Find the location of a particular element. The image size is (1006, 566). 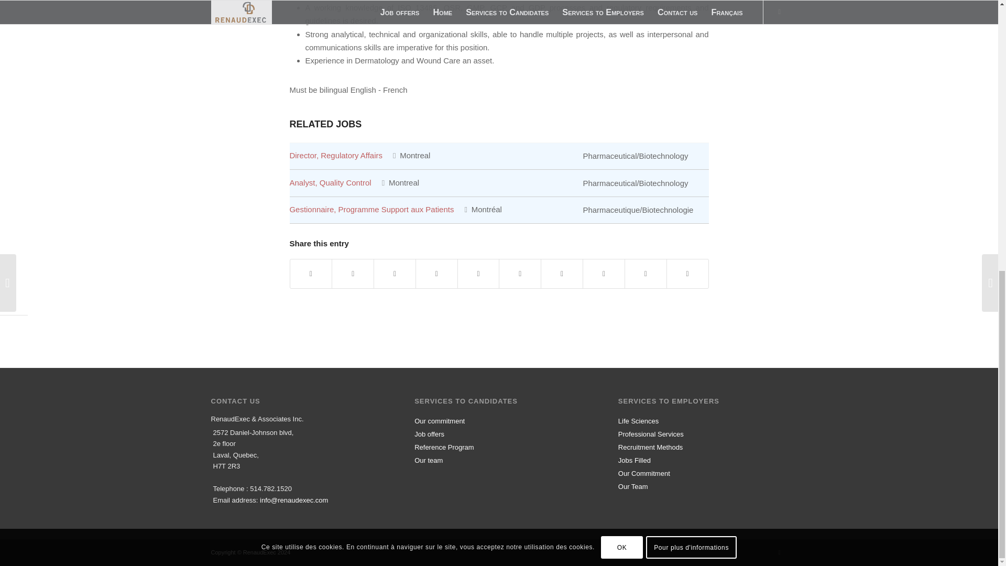

Jobs Filled is located at coordinates (703, 459).